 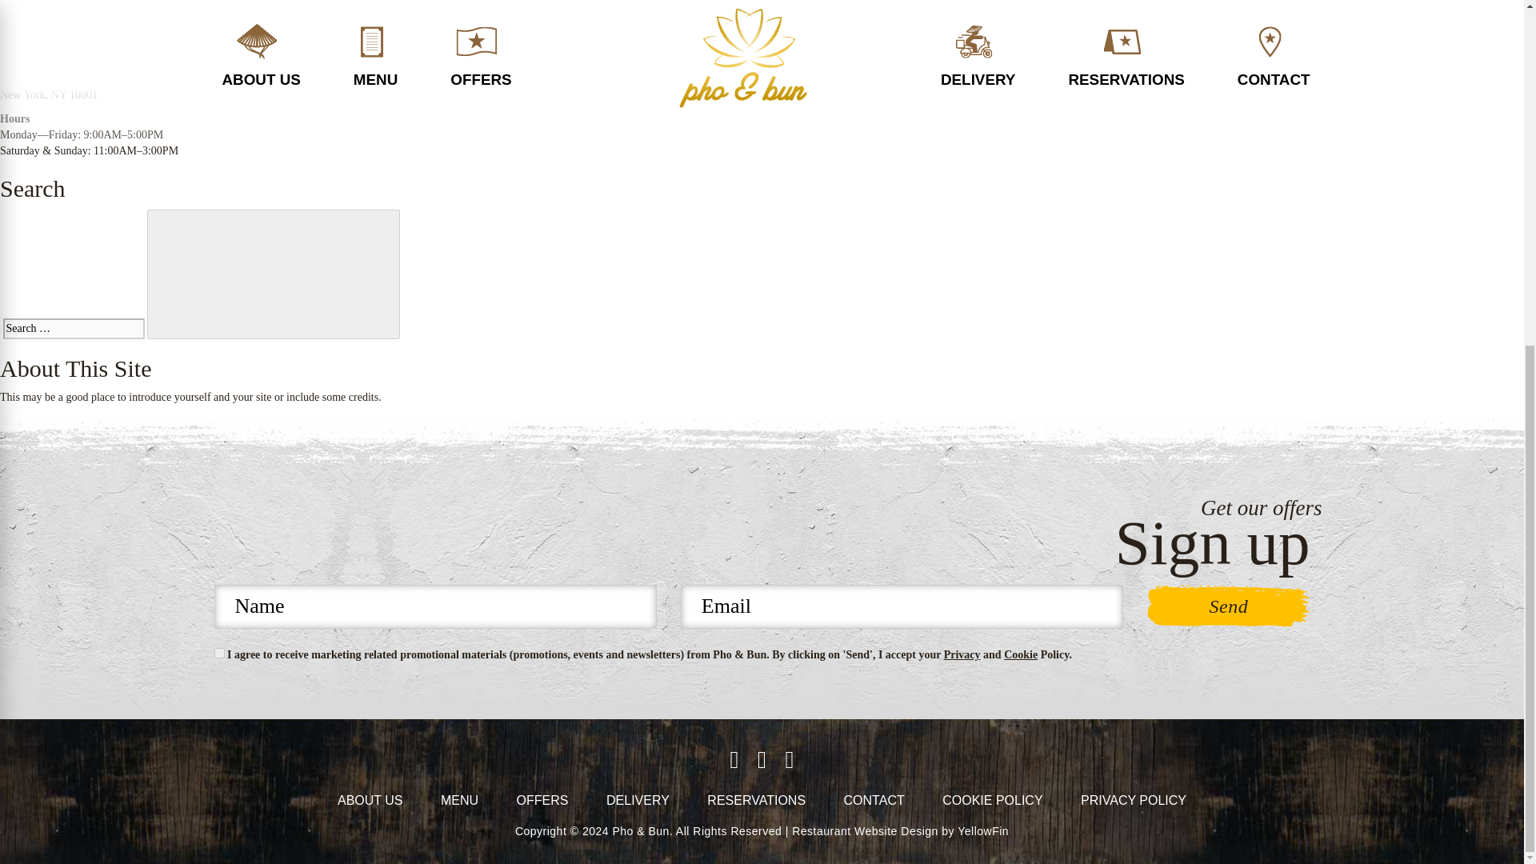 I want to click on Cookie, so click(x=1021, y=654).